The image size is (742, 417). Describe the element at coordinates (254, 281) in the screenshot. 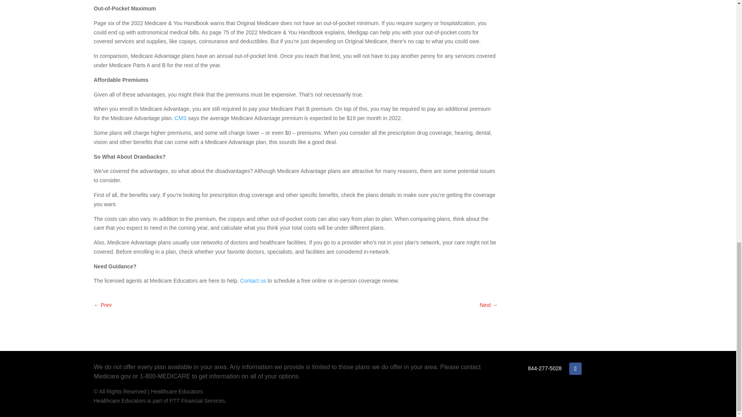

I see `Contact us` at that location.